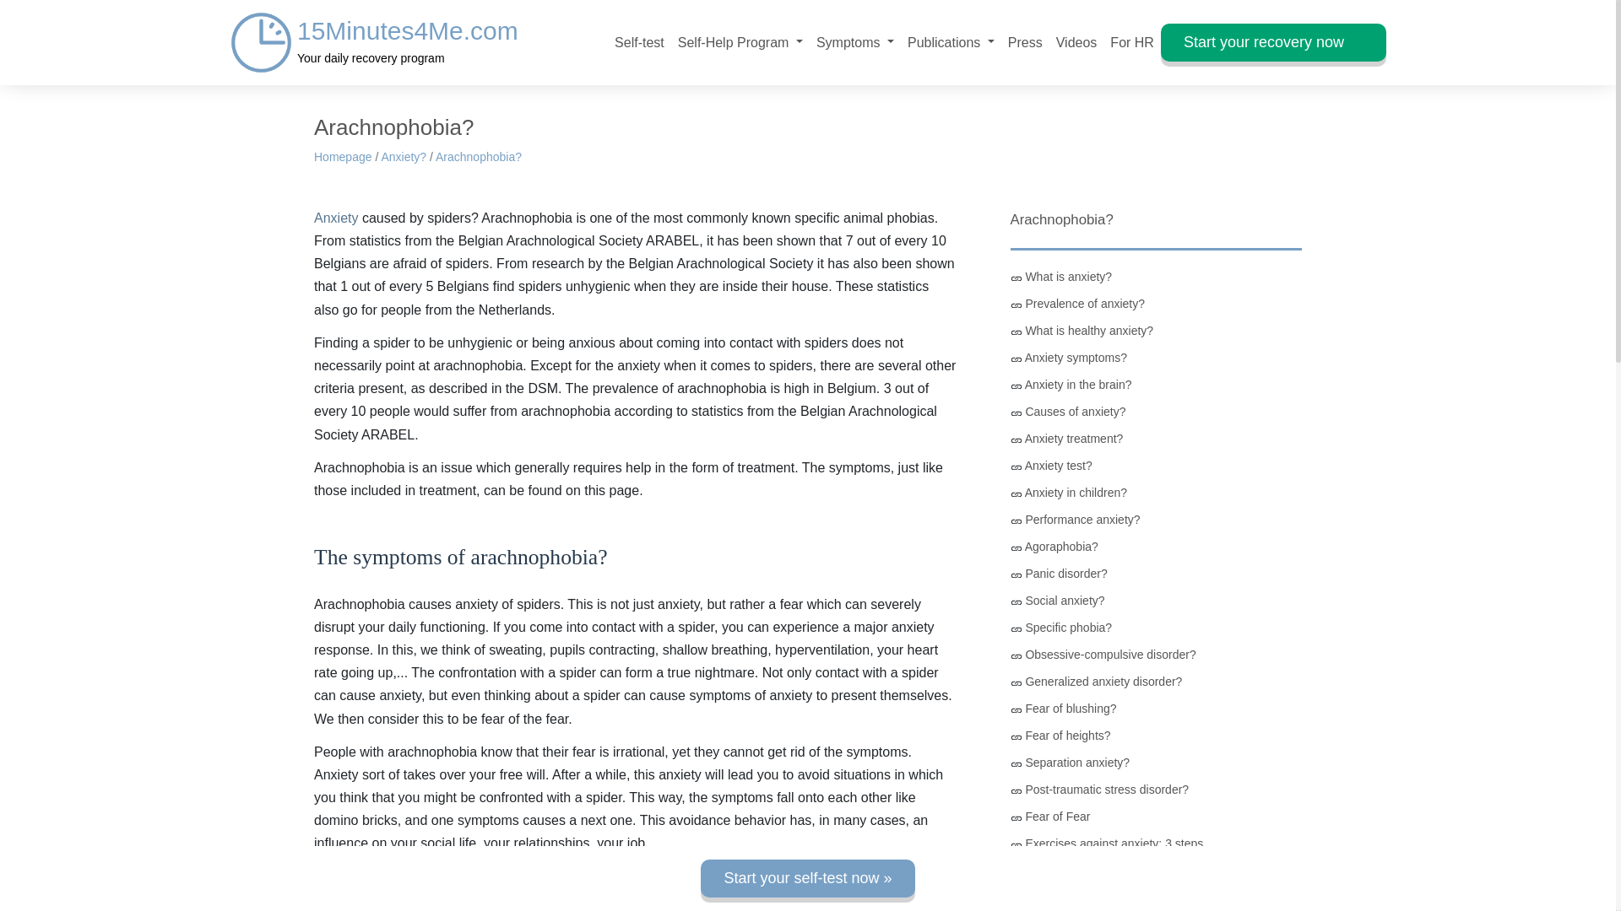 The image size is (1621, 911). I want to click on Self-test, so click(1131, 42).